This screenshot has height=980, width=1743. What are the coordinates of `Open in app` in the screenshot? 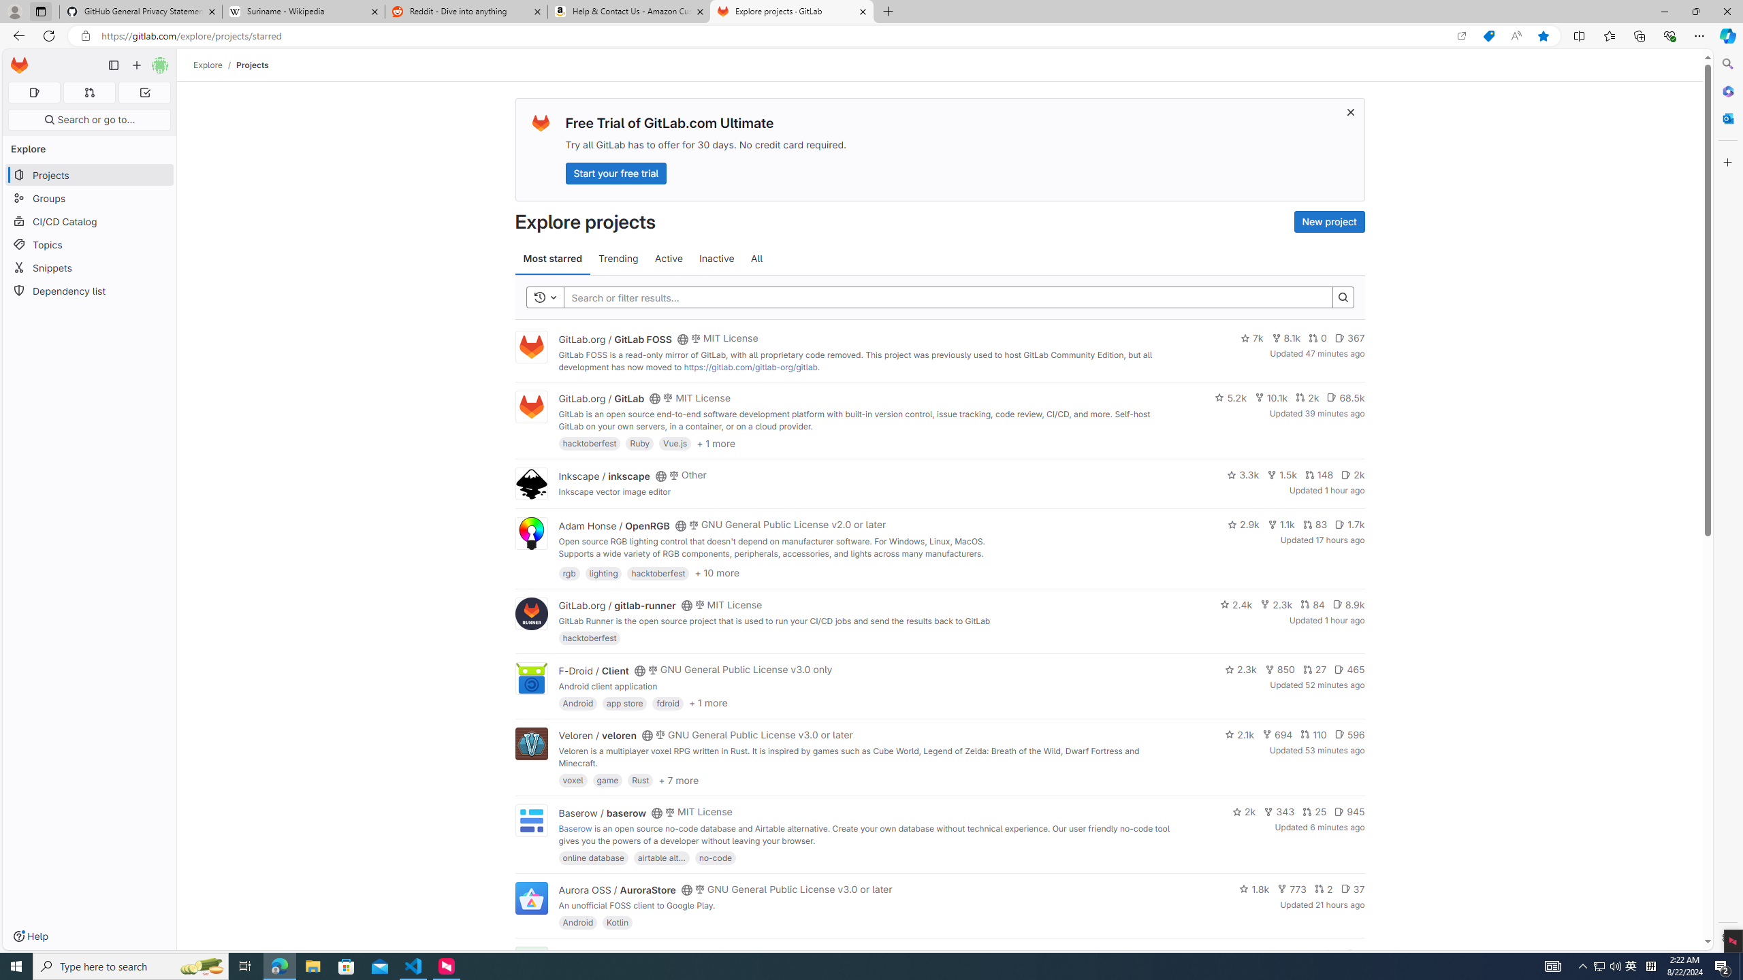 It's located at (1461, 36).